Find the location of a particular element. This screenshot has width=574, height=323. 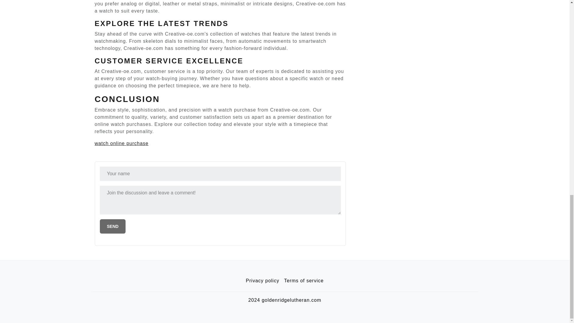

Terms of service is located at coordinates (304, 281).